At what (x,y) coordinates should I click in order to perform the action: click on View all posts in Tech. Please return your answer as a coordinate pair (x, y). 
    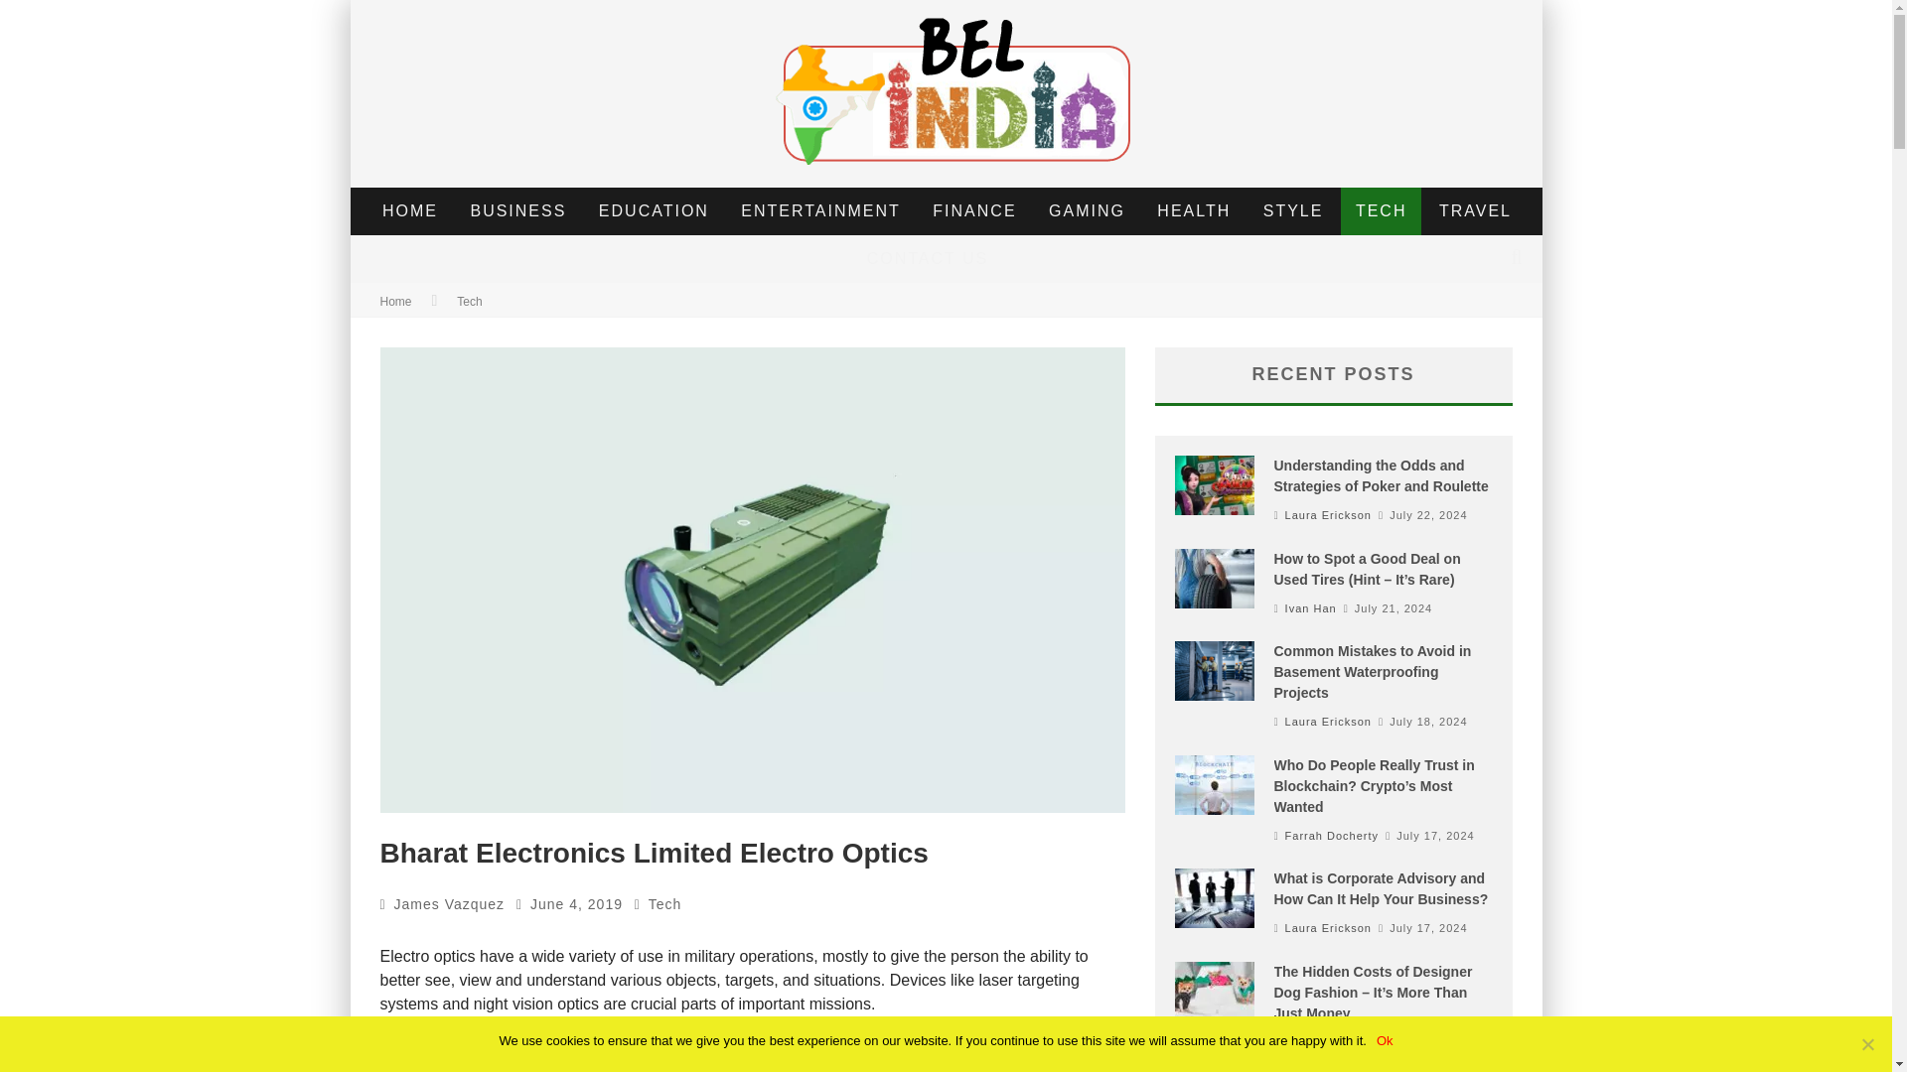
    Looking at the image, I should click on (665, 903).